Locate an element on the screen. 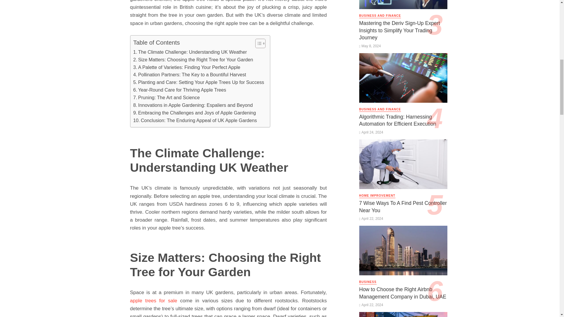 The width and height of the screenshot is (564, 317). Size Matters: Choosing the Right Tree for Your Garden is located at coordinates (193, 60).